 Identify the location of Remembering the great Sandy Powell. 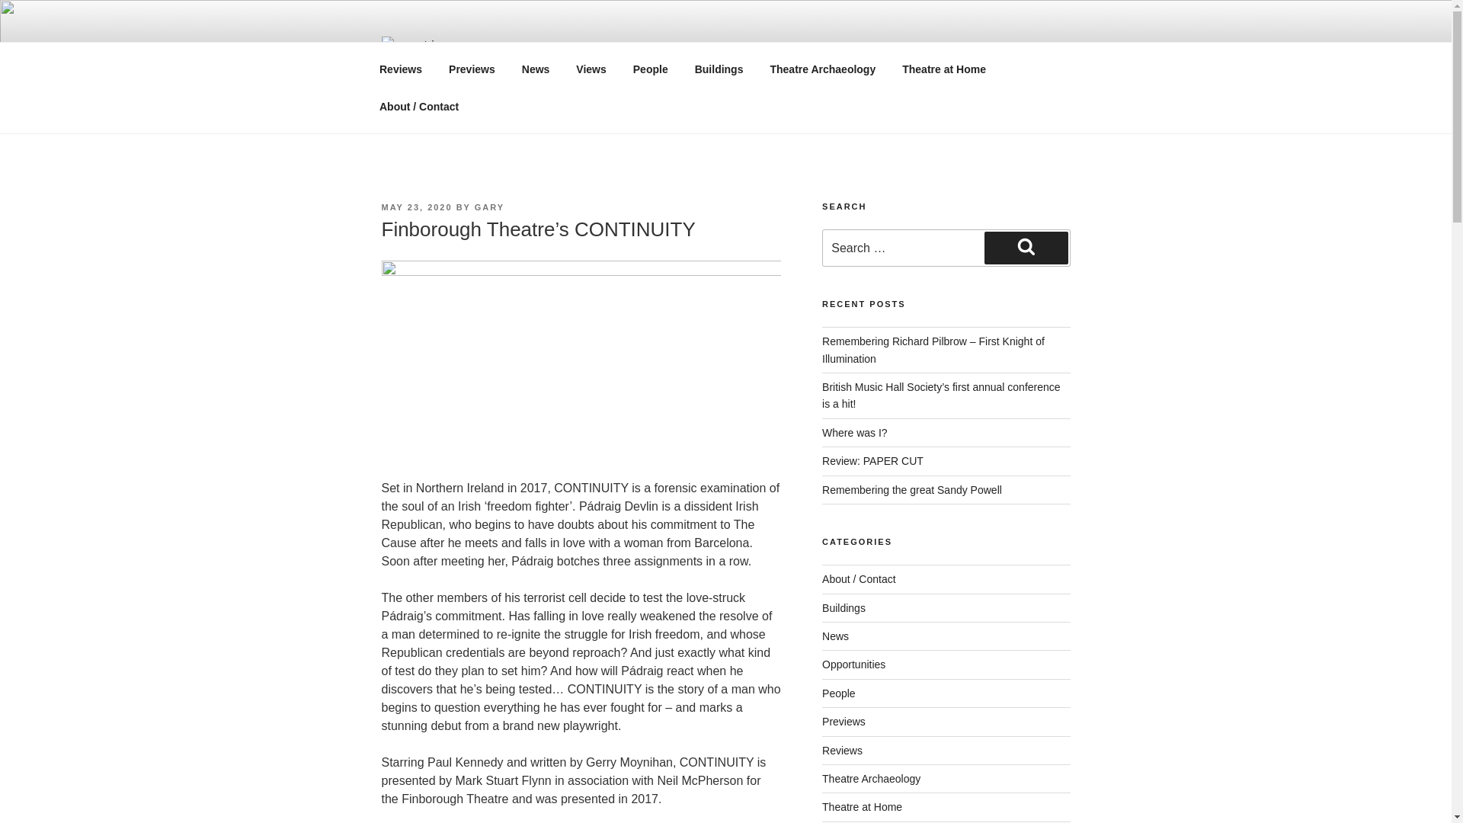
(912, 489).